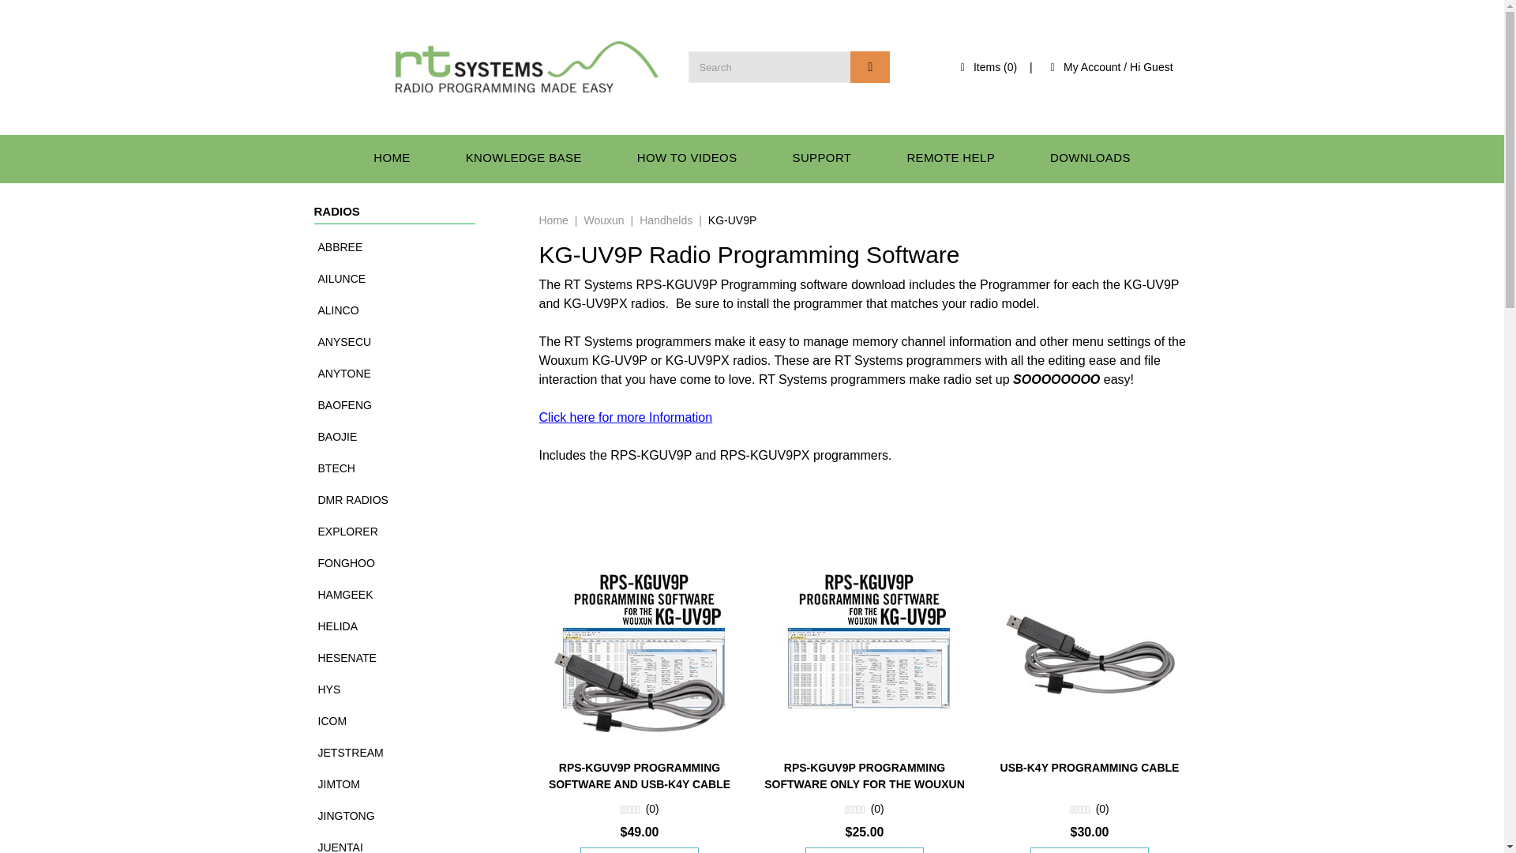  I want to click on BAOFENG, so click(414, 404).